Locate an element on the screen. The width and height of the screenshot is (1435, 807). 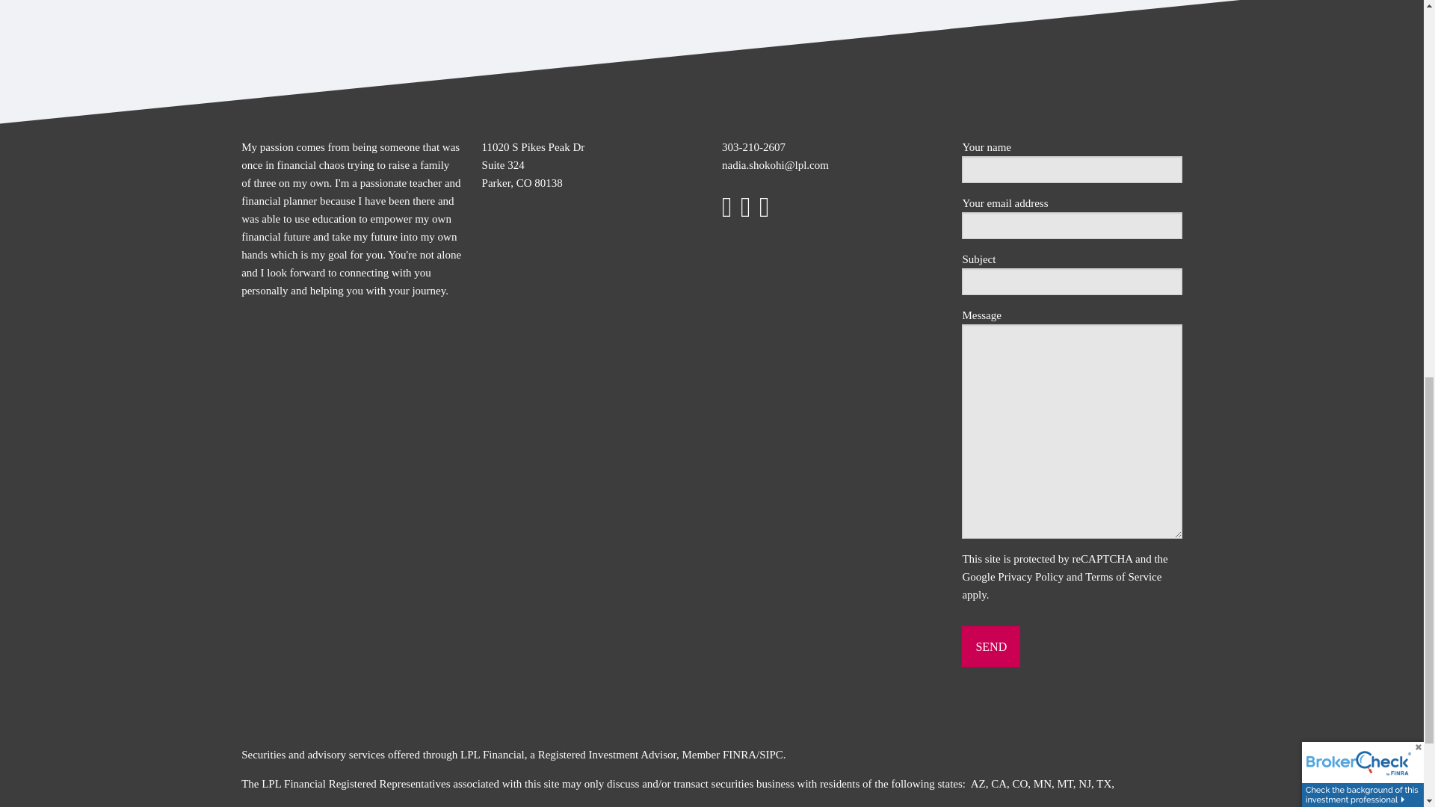
FINRA is located at coordinates (739, 755).